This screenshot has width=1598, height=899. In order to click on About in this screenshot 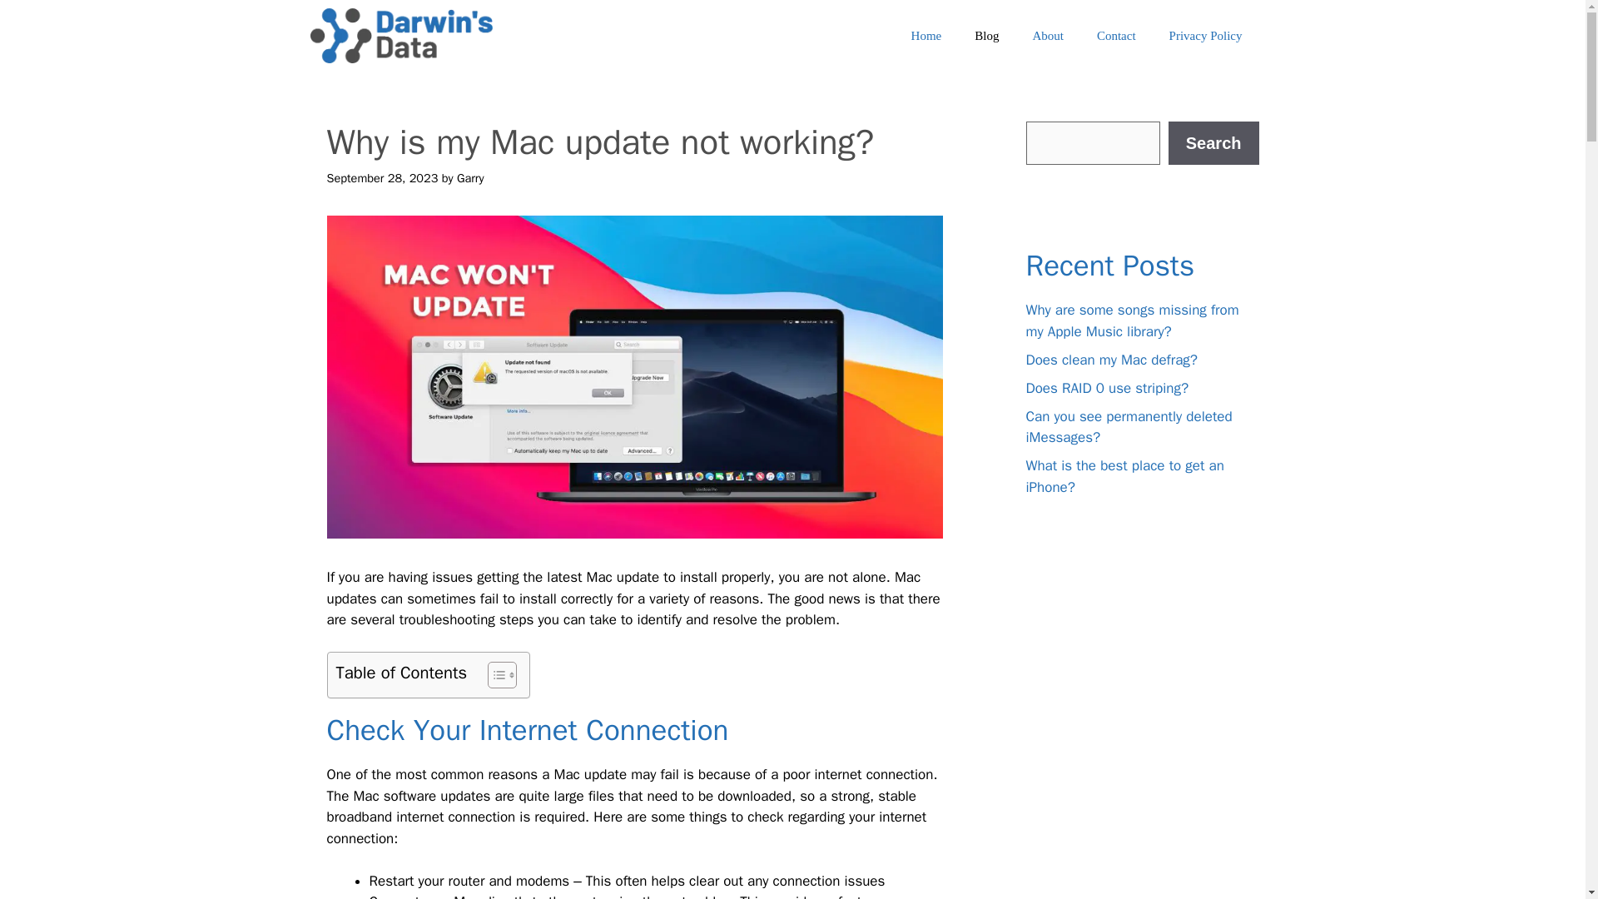, I will do `click(1047, 35)`.